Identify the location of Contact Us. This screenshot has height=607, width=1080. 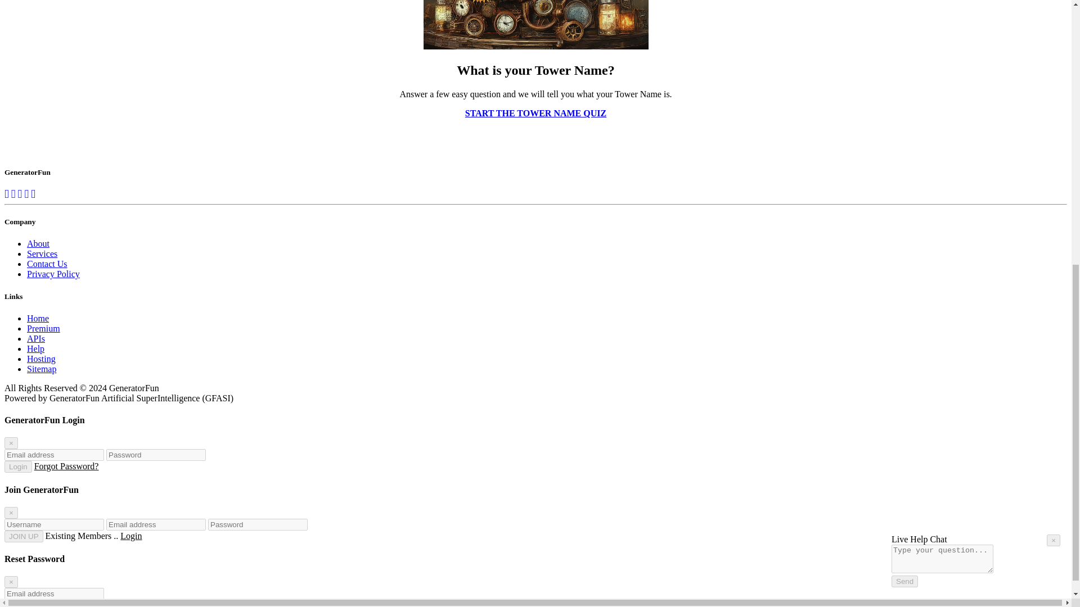
(47, 264).